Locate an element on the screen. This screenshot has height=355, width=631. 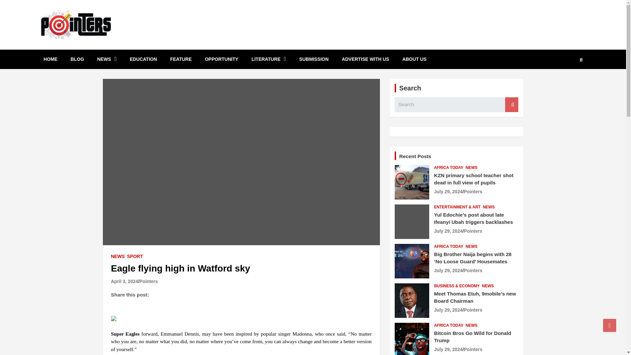
SPORT is located at coordinates (134, 256).